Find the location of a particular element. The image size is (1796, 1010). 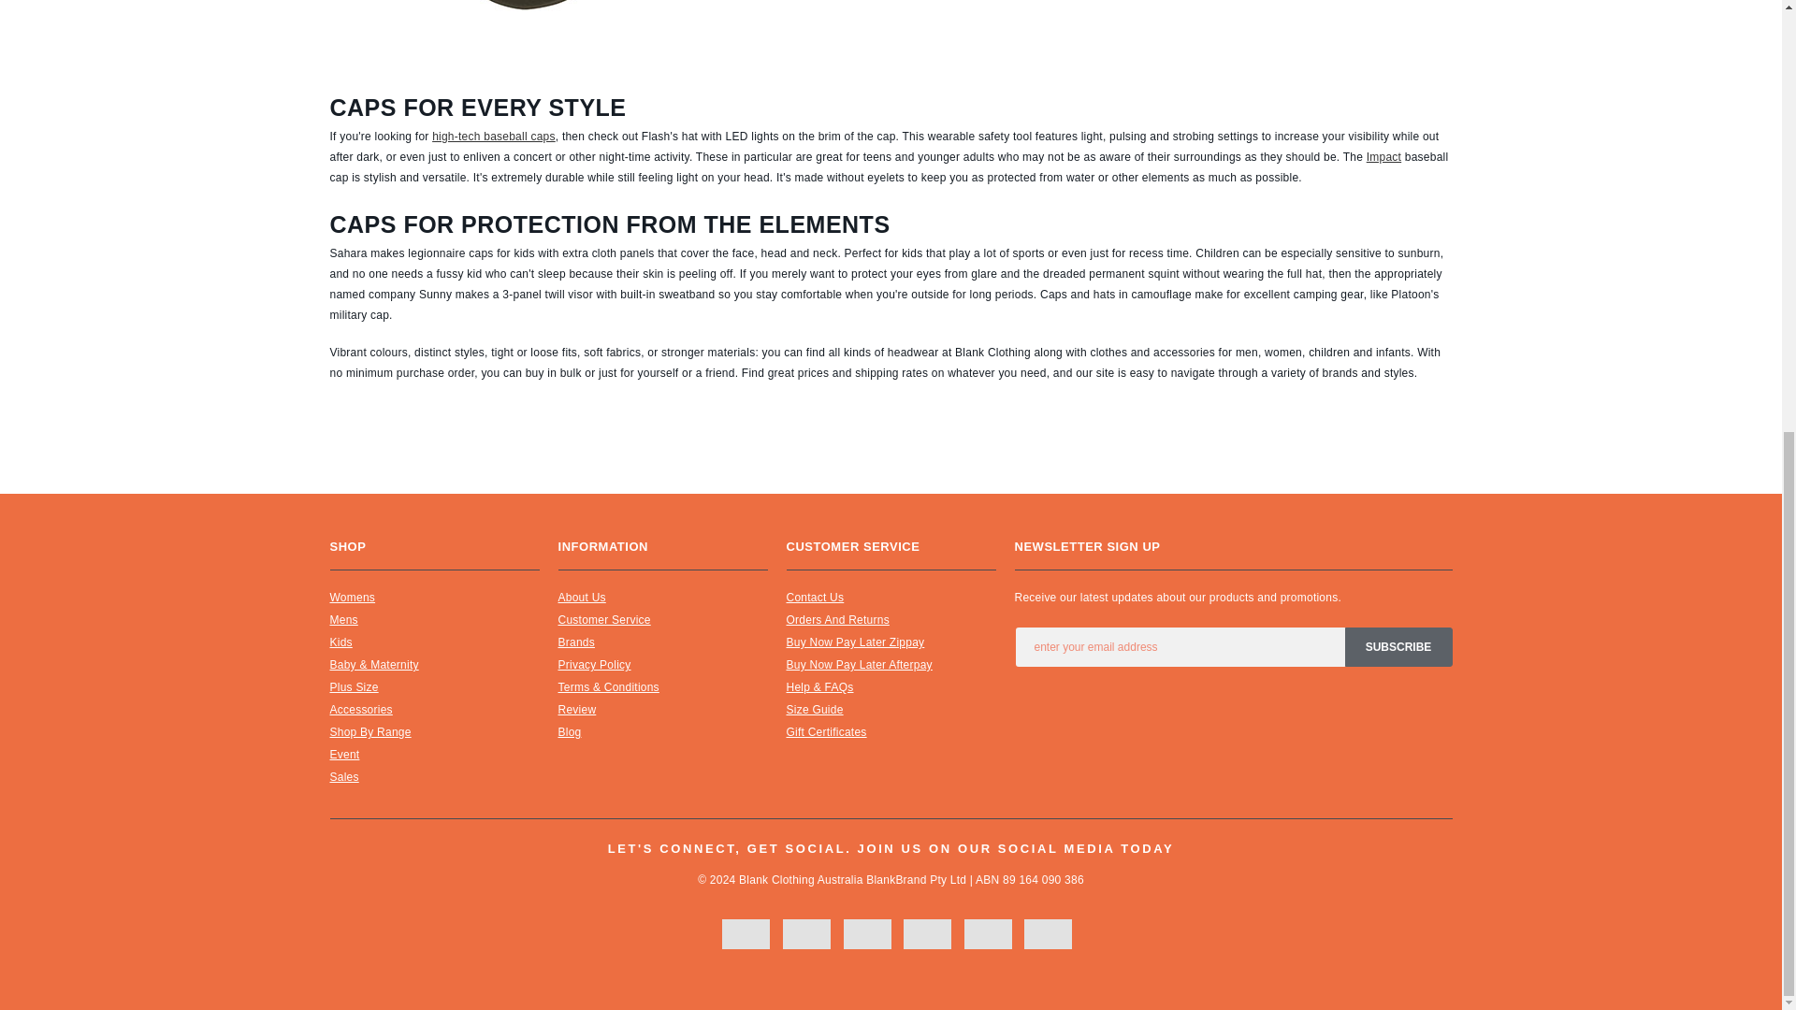

High-Tech Baseball Caps is located at coordinates (494, 137).